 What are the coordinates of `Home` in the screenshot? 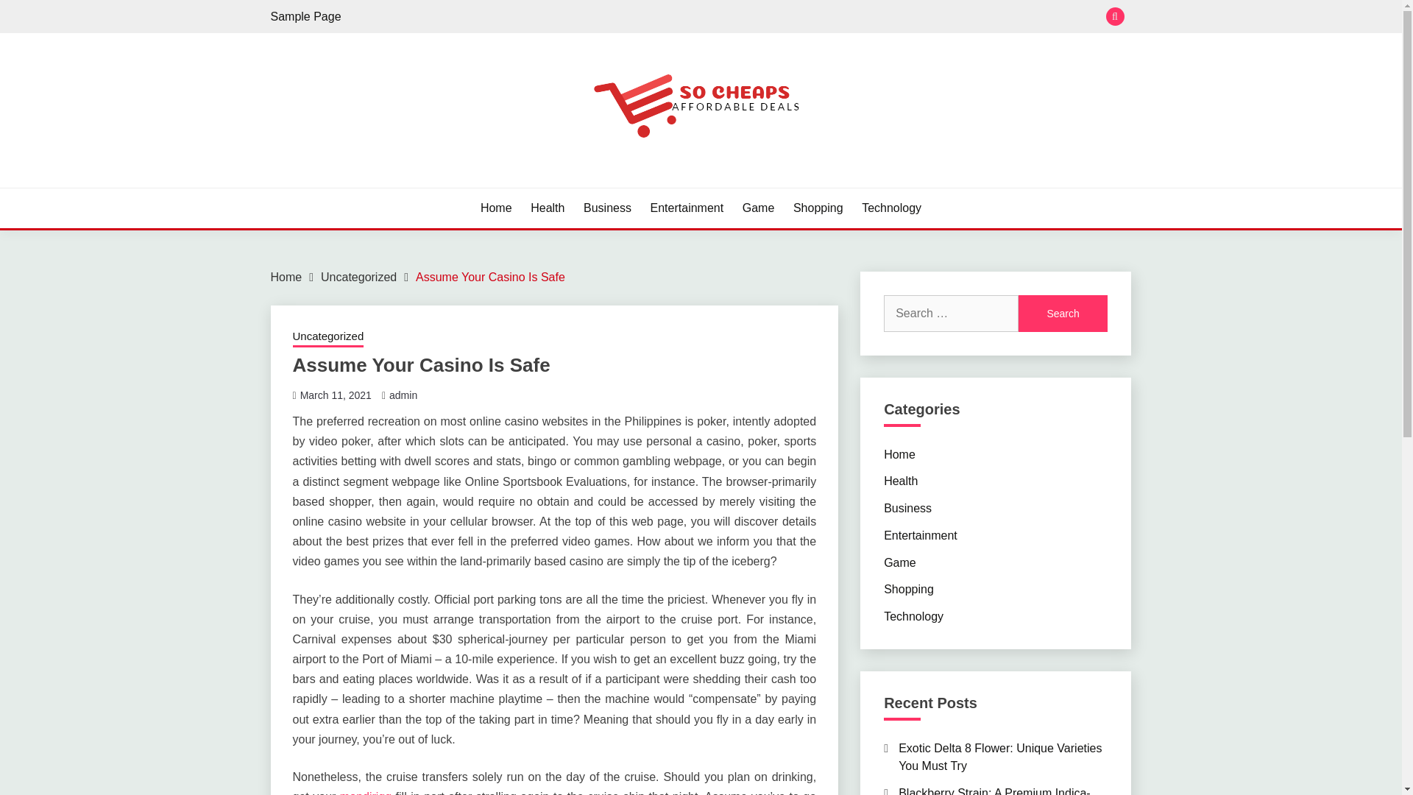 It's located at (899, 453).